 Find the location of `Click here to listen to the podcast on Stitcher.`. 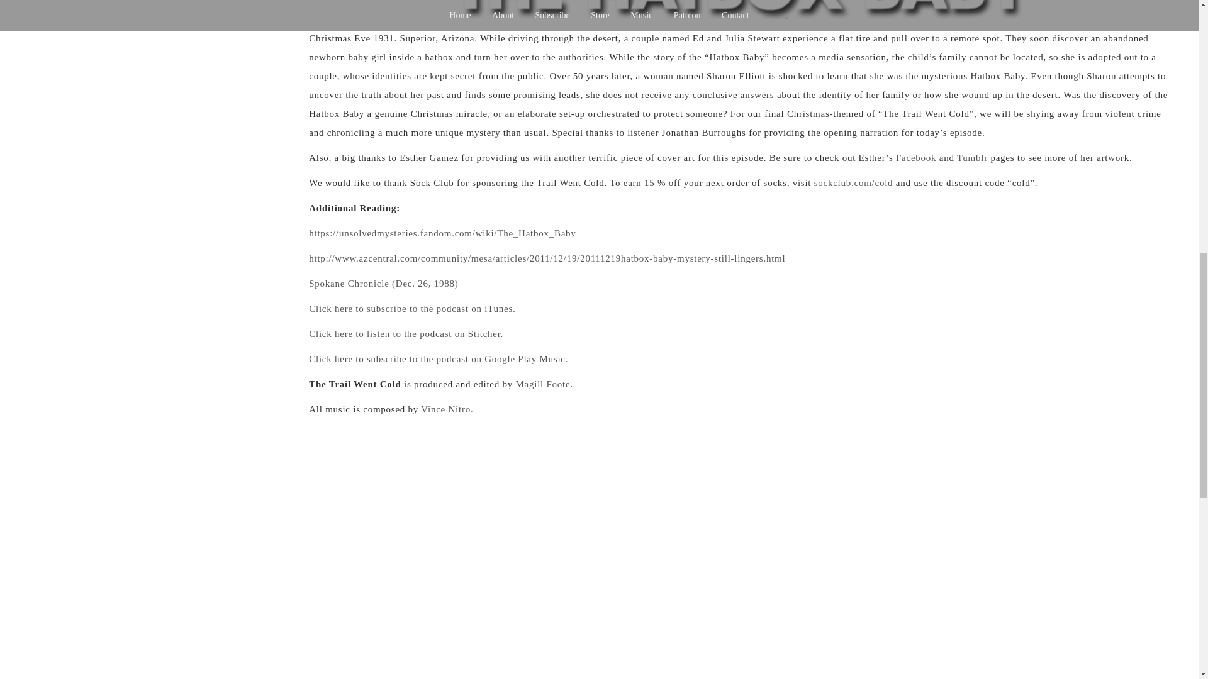

Click here to listen to the podcast on Stitcher. is located at coordinates (406, 333).